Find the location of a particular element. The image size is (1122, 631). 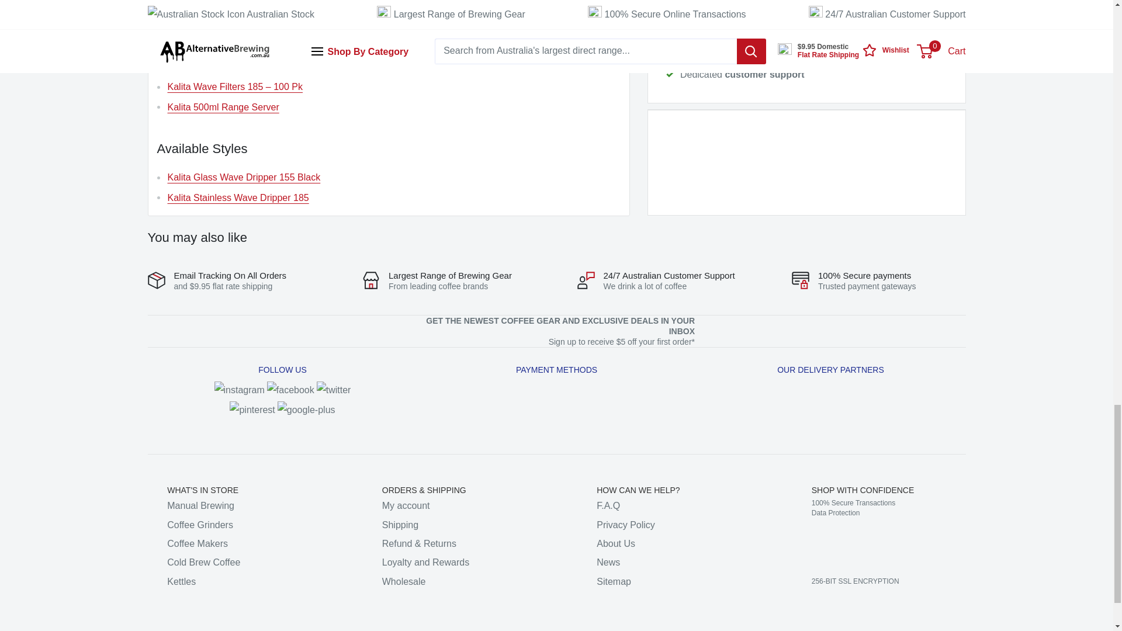

Pinterest is located at coordinates (252, 410).